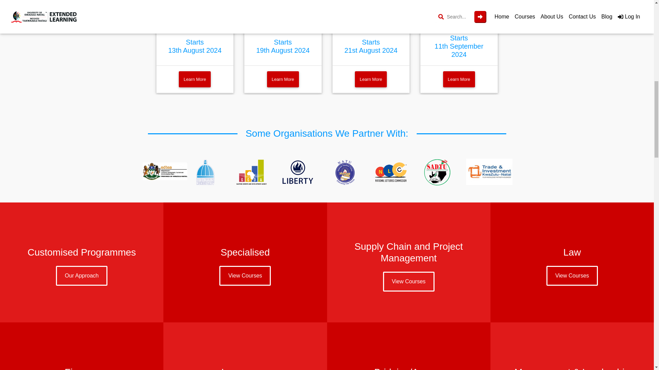 The height and width of the screenshot is (370, 659). What do you see at coordinates (283, 6) in the screenshot?
I see `Certificate in Forensic Investigation Techniques` at bounding box center [283, 6].